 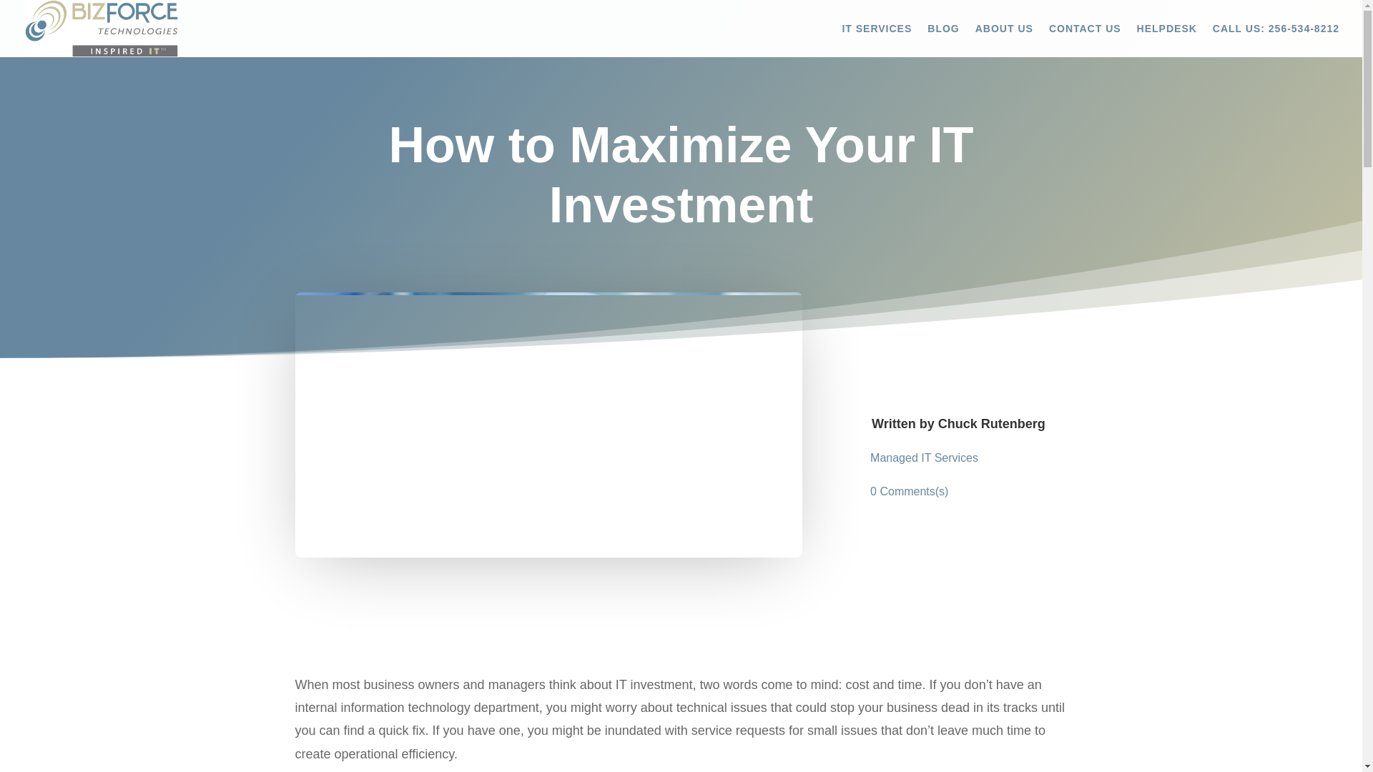 What do you see at coordinates (924, 457) in the screenshot?
I see `Managed IT Services` at bounding box center [924, 457].